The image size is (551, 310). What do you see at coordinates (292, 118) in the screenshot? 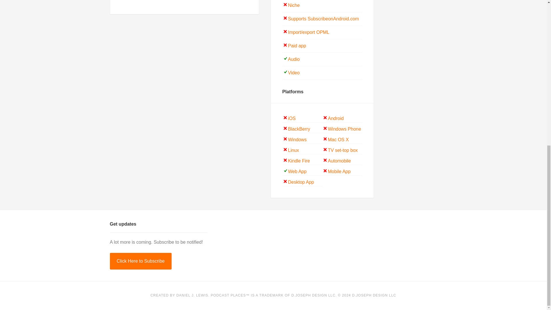
I see `iOS` at bounding box center [292, 118].